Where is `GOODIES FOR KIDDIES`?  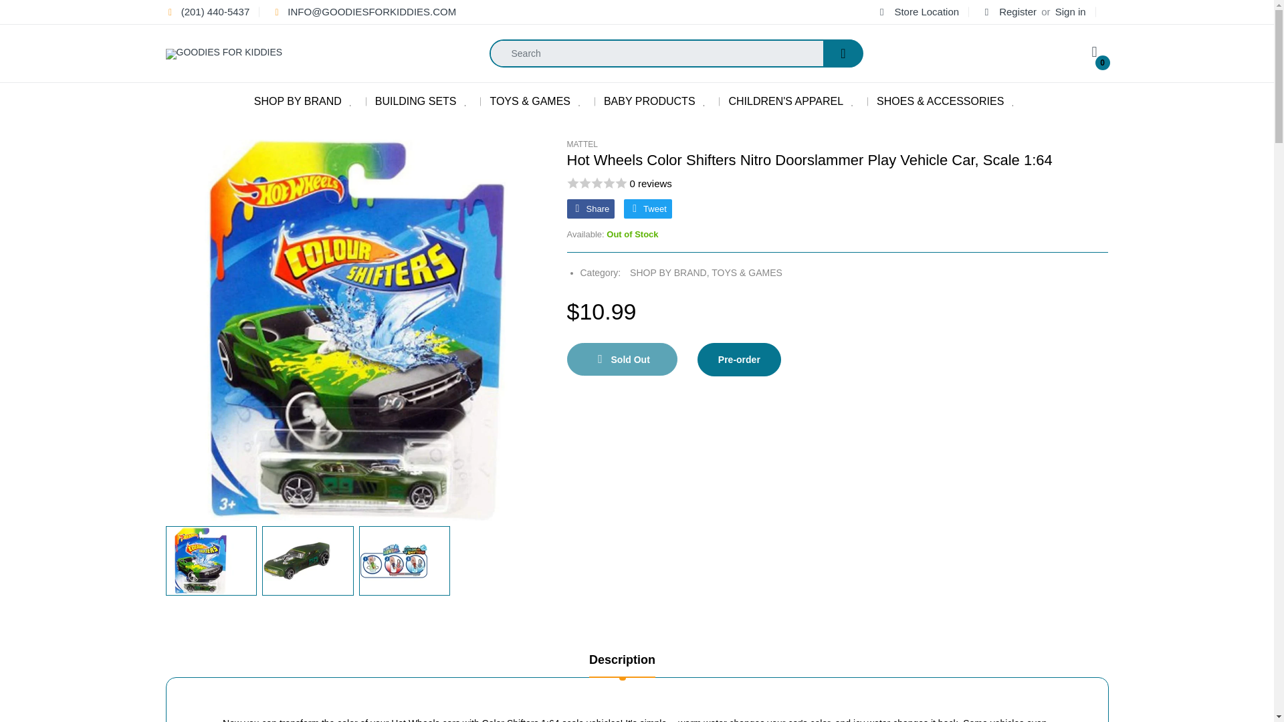
GOODIES FOR KIDDIES is located at coordinates (223, 53).